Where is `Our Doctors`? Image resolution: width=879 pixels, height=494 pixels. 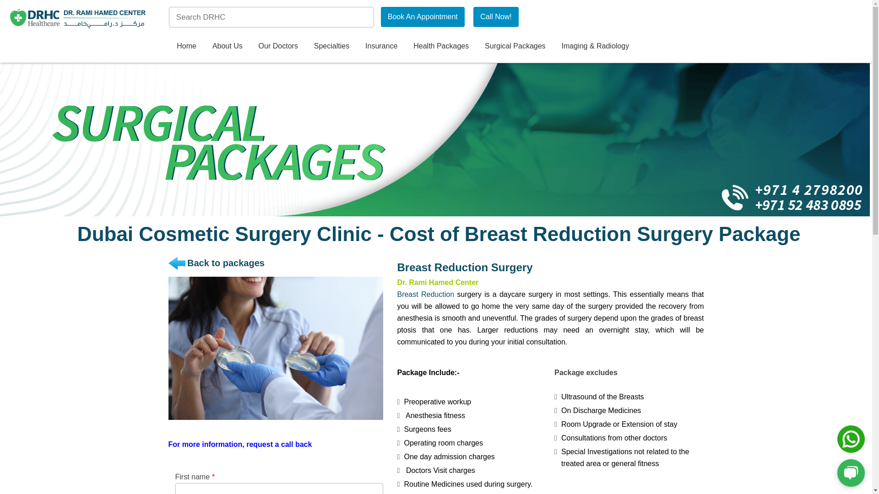
Our Doctors is located at coordinates (278, 46).